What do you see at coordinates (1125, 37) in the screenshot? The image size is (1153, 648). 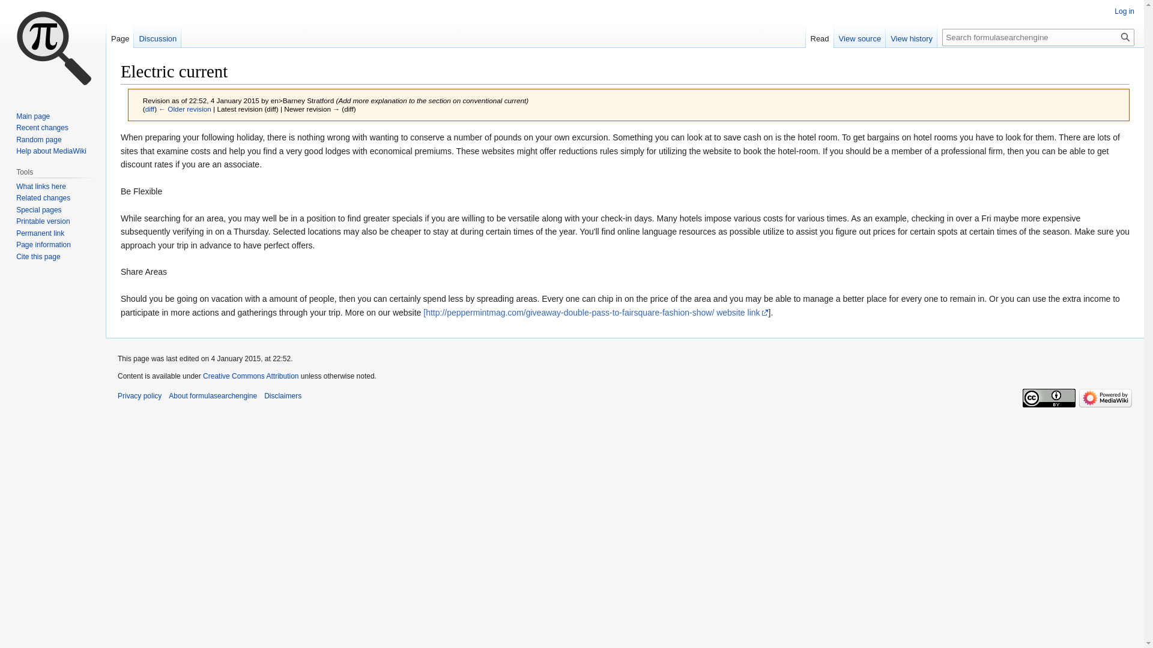 I see `Go` at bounding box center [1125, 37].